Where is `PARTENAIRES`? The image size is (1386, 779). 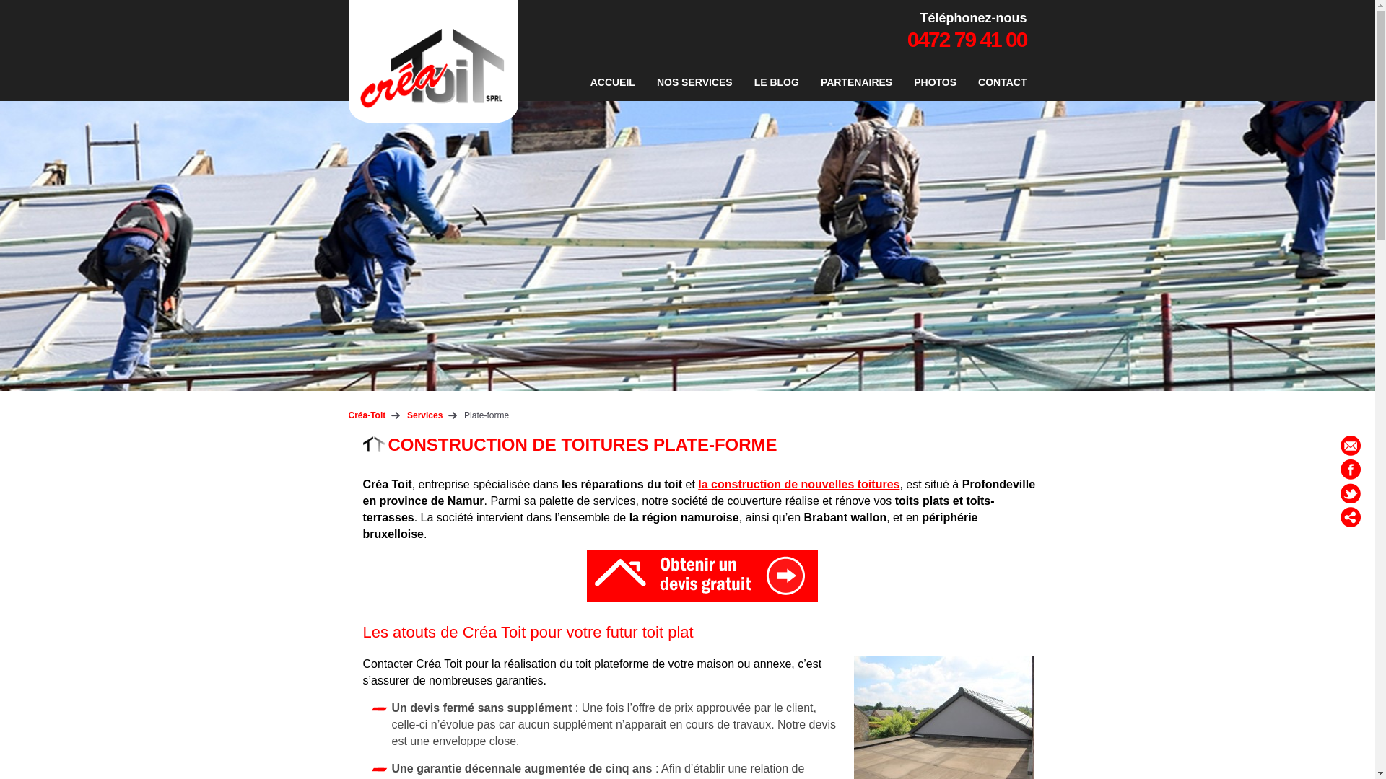 PARTENAIRES is located at coordinates (856, 82).